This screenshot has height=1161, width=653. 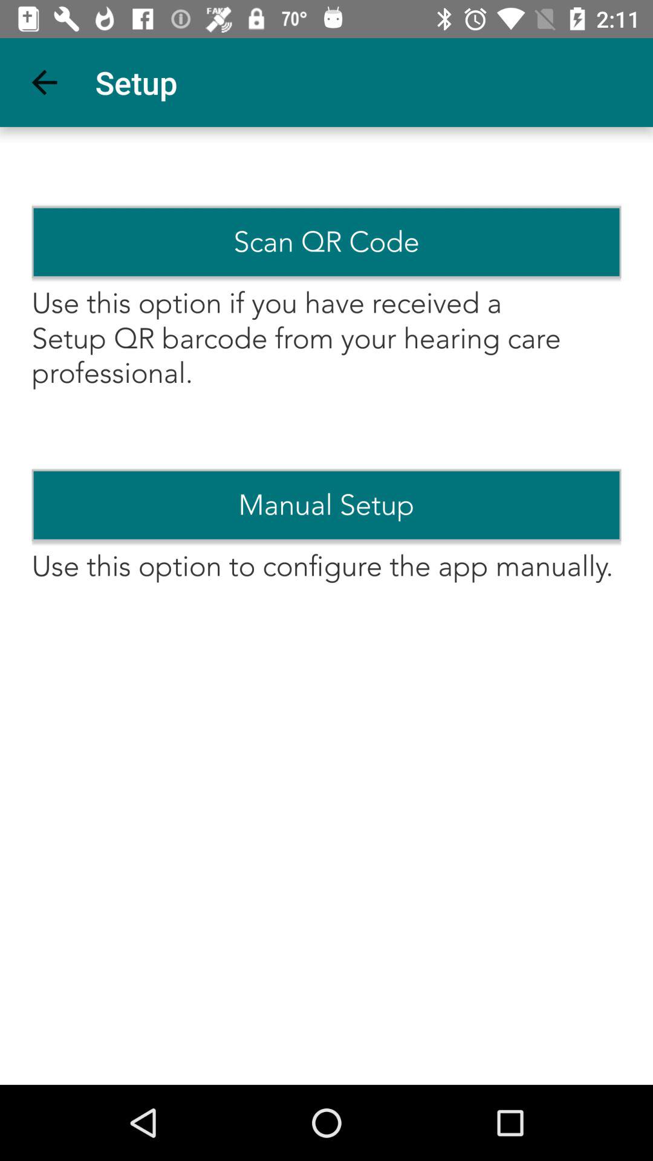 What do you see at coordinates (326, 505) in the screenshot?
I see `scroll to the manual setup item` at bounding box center [326, 505].